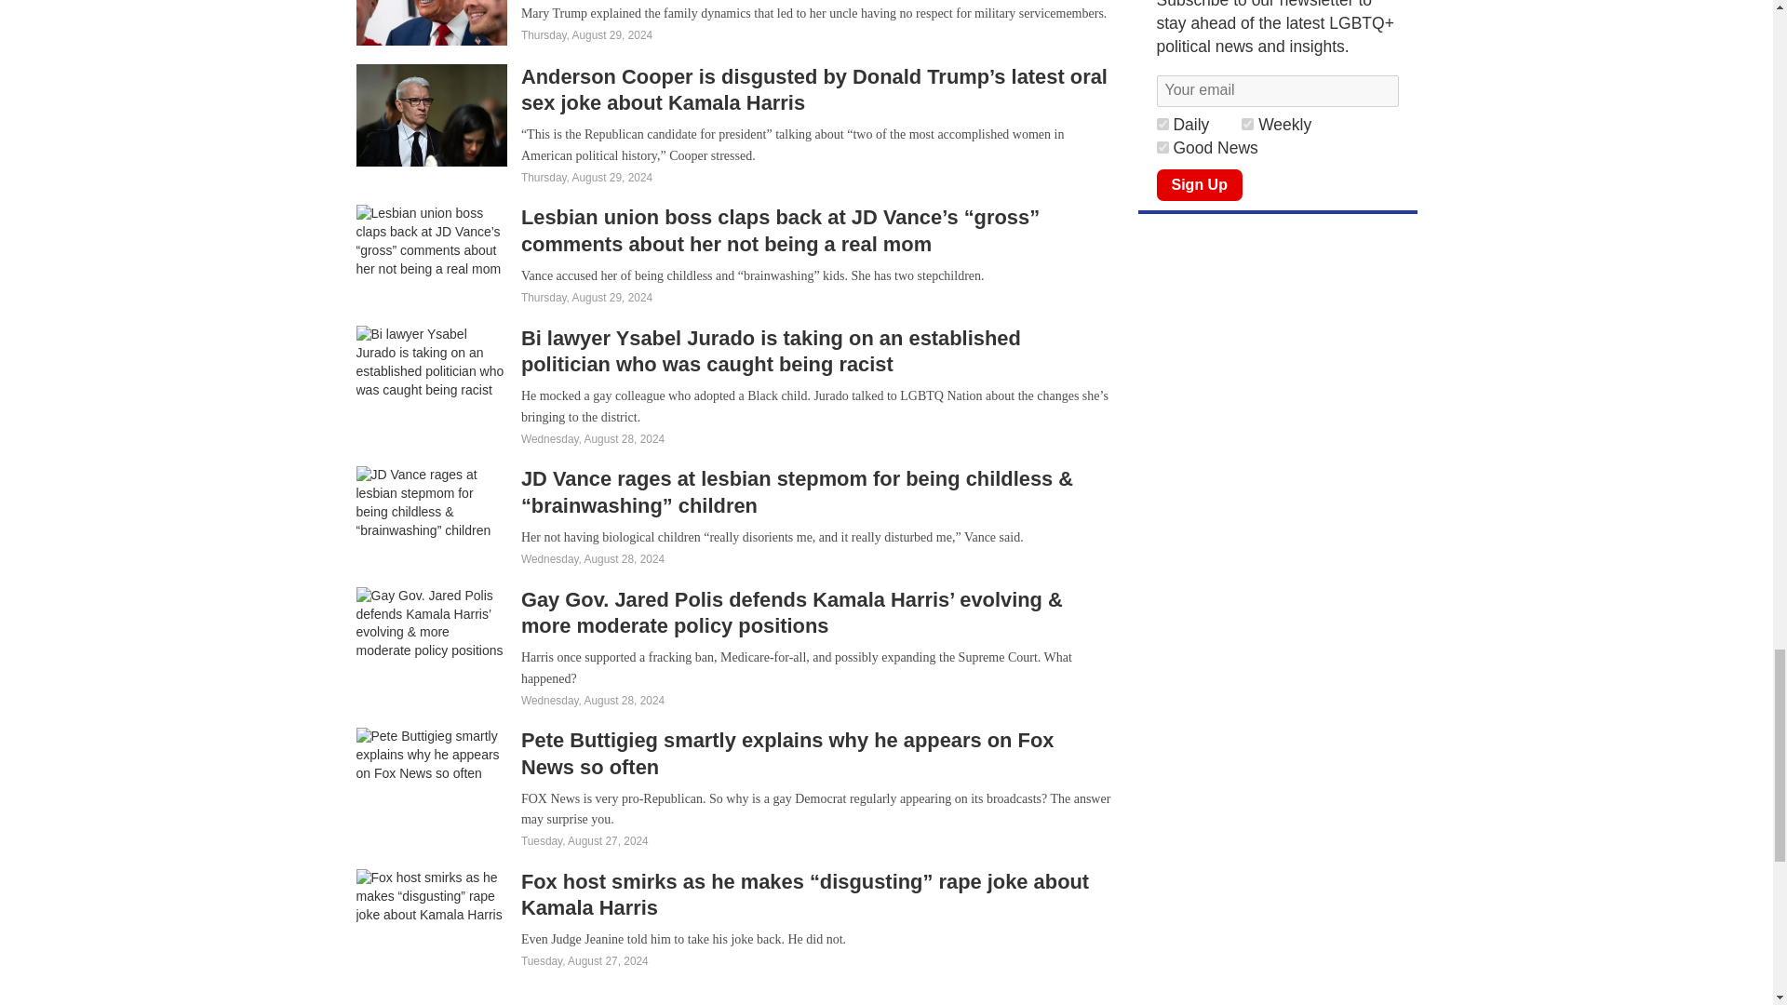 The image size is (1787, 1005). Describe the element at coordinates (1247, 125) in the screenshot. I see `1920884` at that location.